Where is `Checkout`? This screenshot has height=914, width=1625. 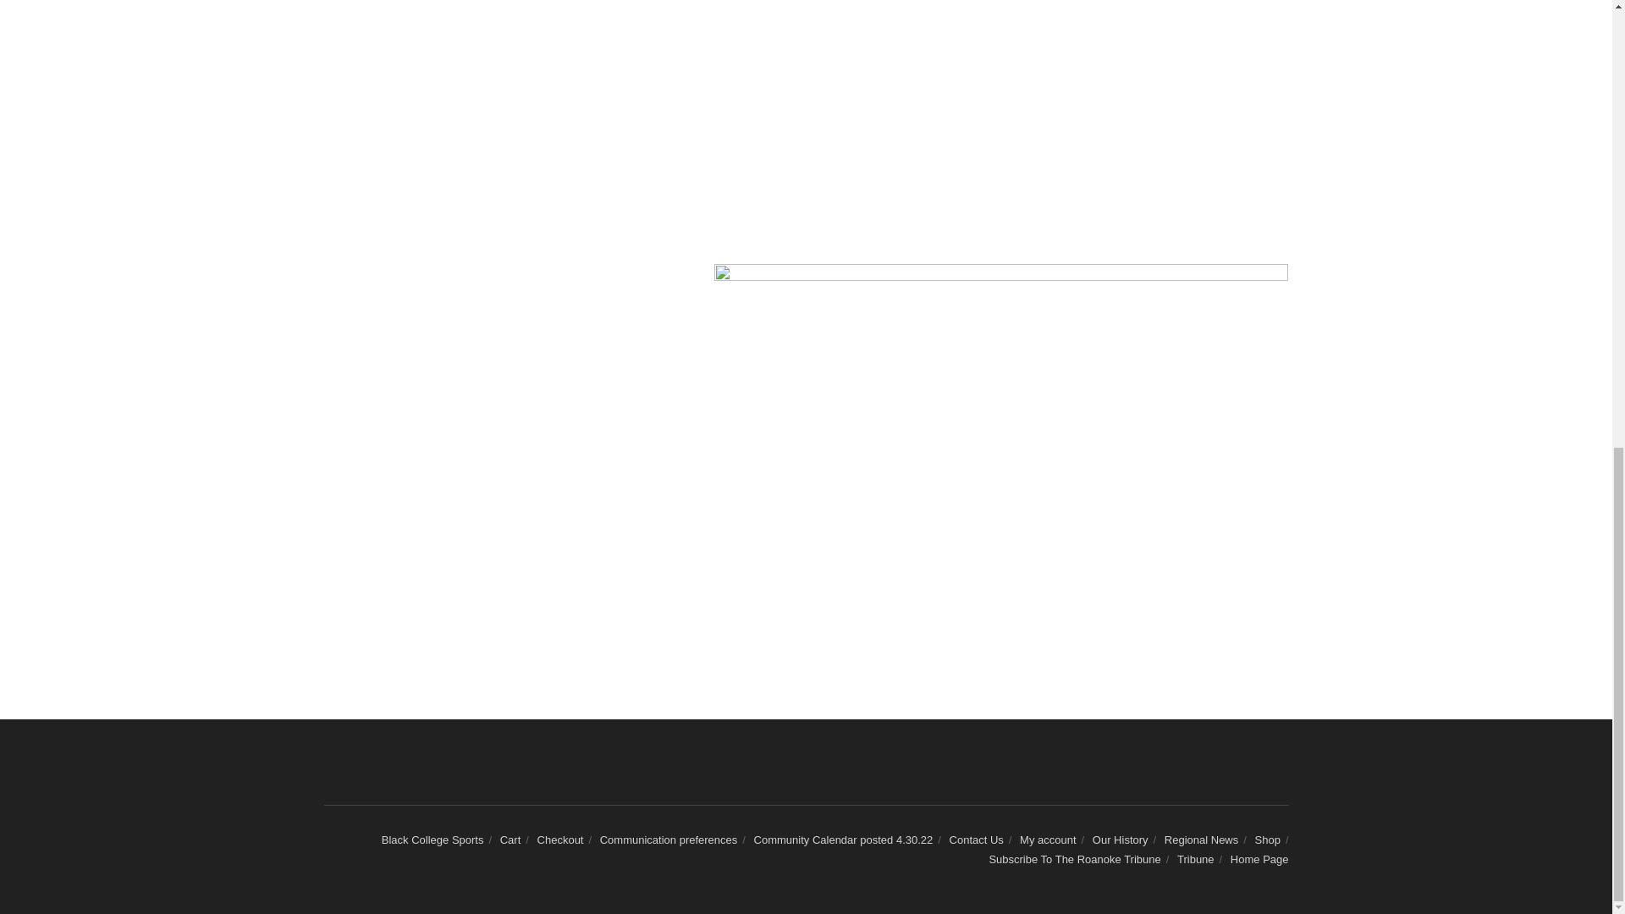
Checkout is located at coordinates (560, 840).